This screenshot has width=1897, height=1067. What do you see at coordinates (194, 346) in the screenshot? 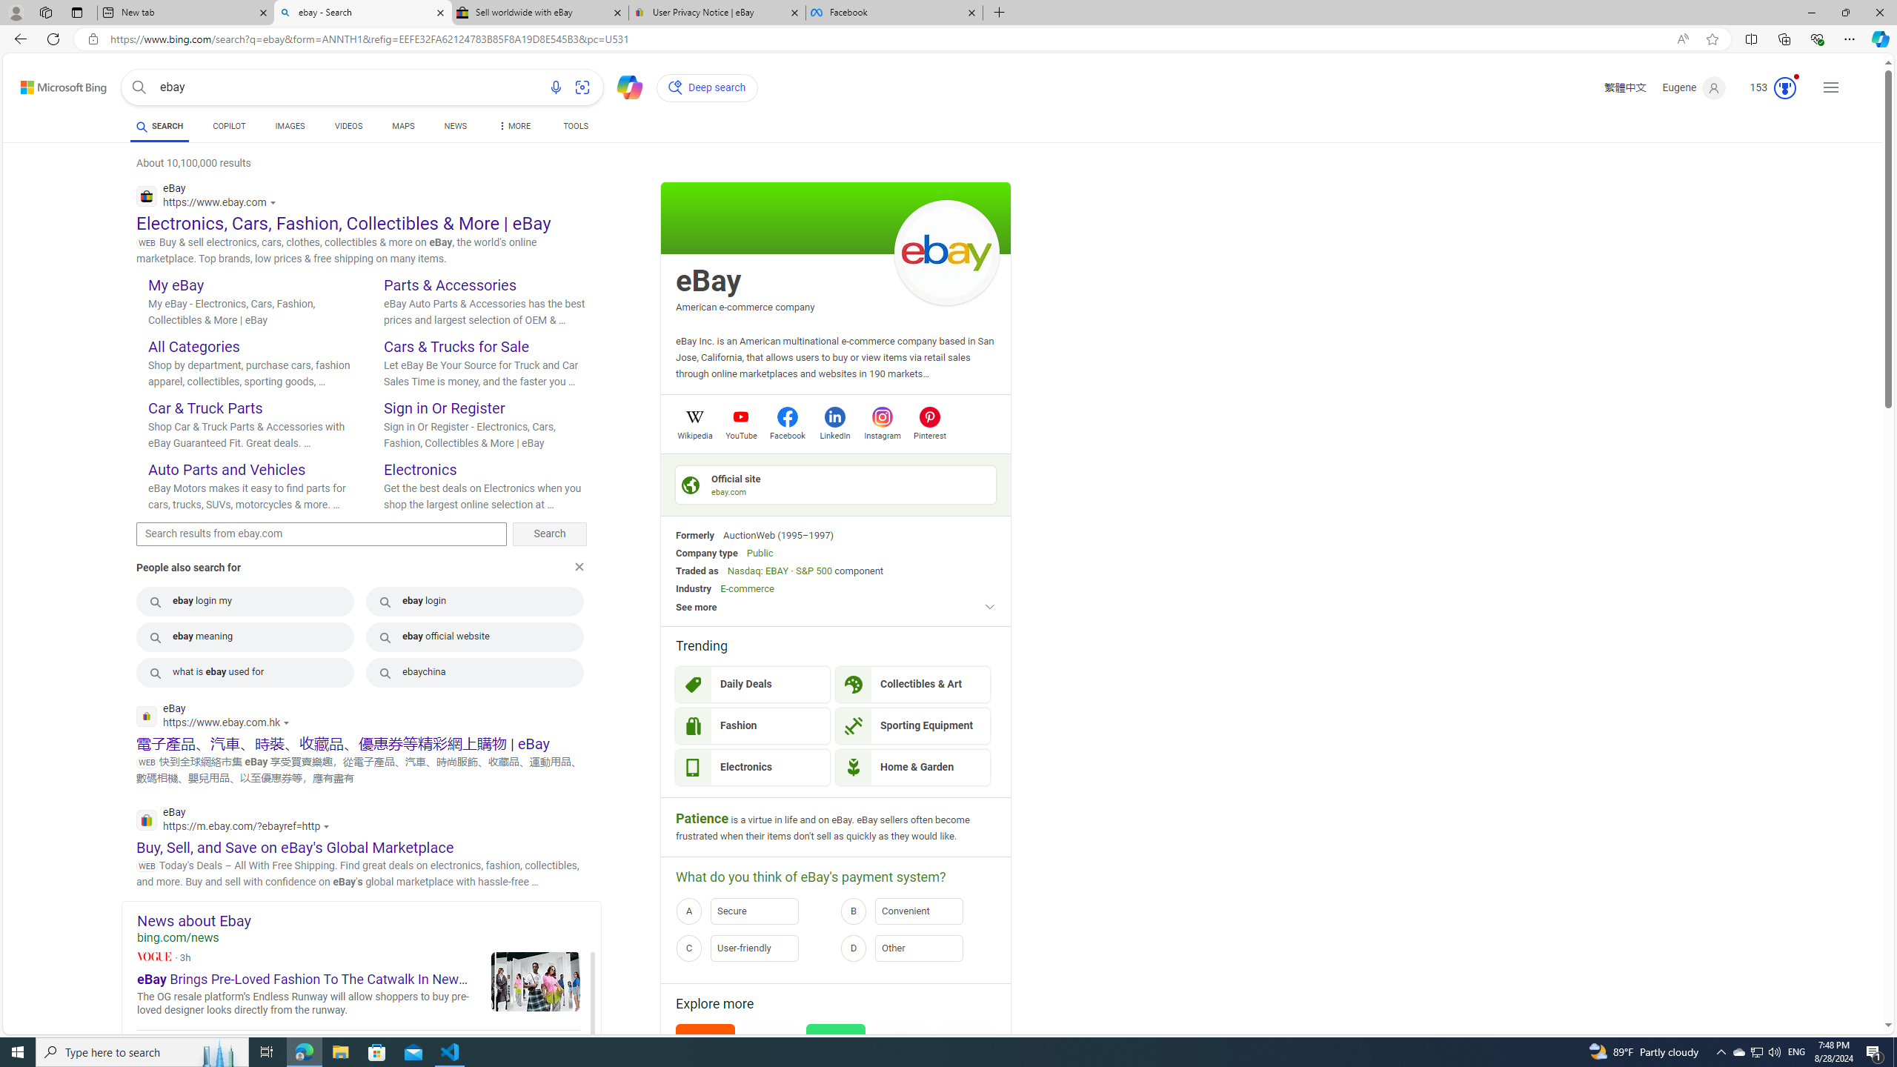
I see `All Categories` at bounding box center [194, 346].